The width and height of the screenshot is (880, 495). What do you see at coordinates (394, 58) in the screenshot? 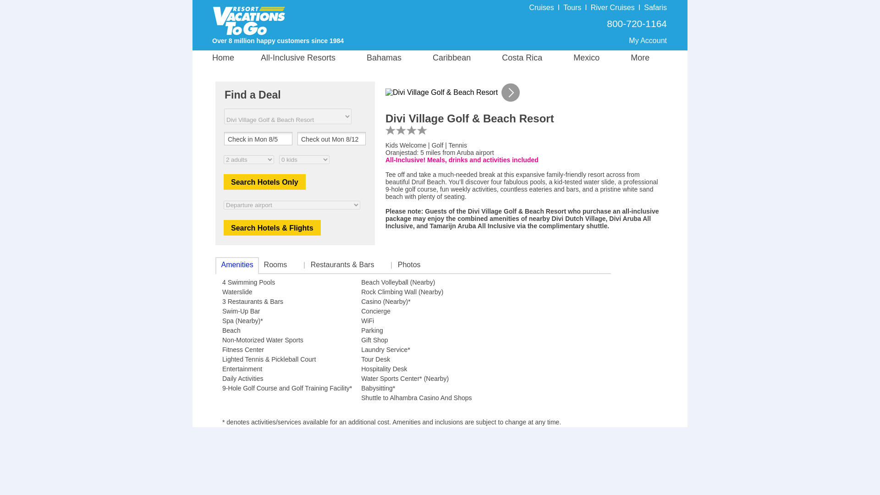
I see `  Bahamas` at bounding box center [394, 58].